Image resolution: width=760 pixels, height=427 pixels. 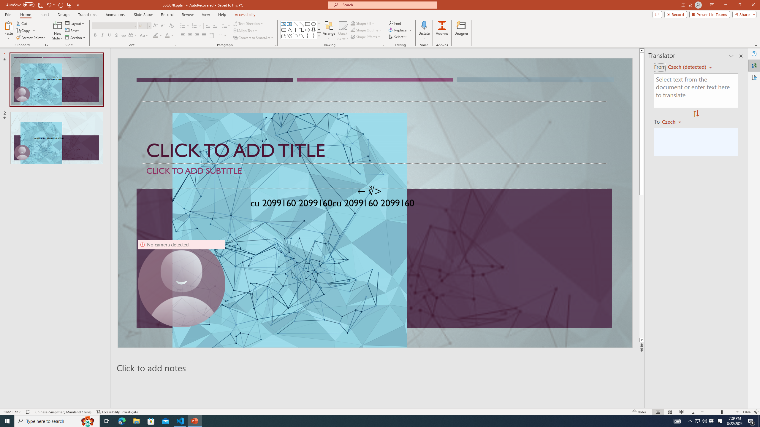 I want to click on Distributed, so click(x=211, y=36).